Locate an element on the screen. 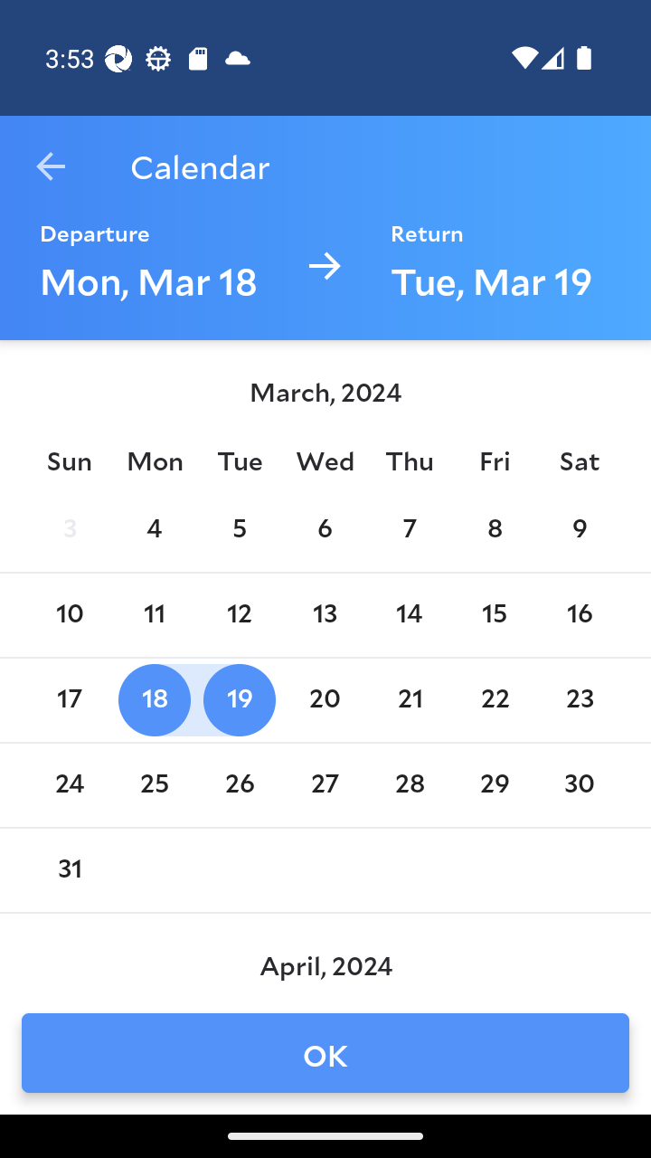 The height and width of the screenshot is (1158, 651). 4 is located at coordinates (154, 530).